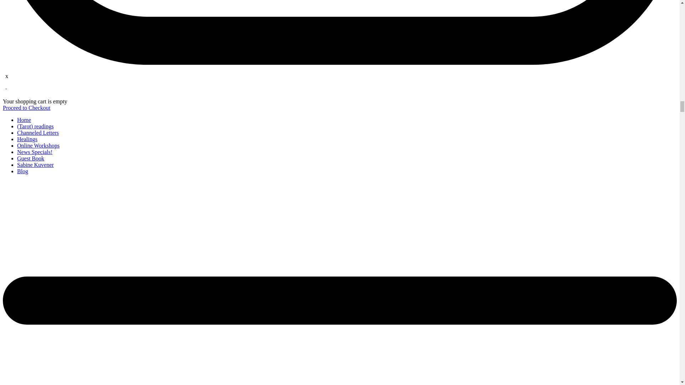  I want to click on News Specials!, so click(35, 152).